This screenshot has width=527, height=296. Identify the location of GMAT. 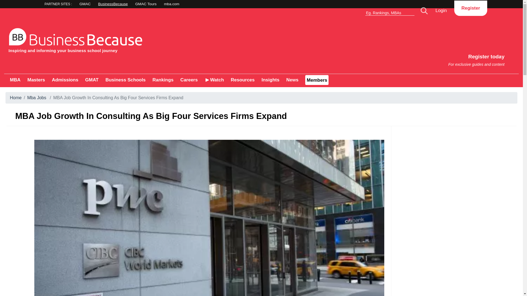
(100, 4).